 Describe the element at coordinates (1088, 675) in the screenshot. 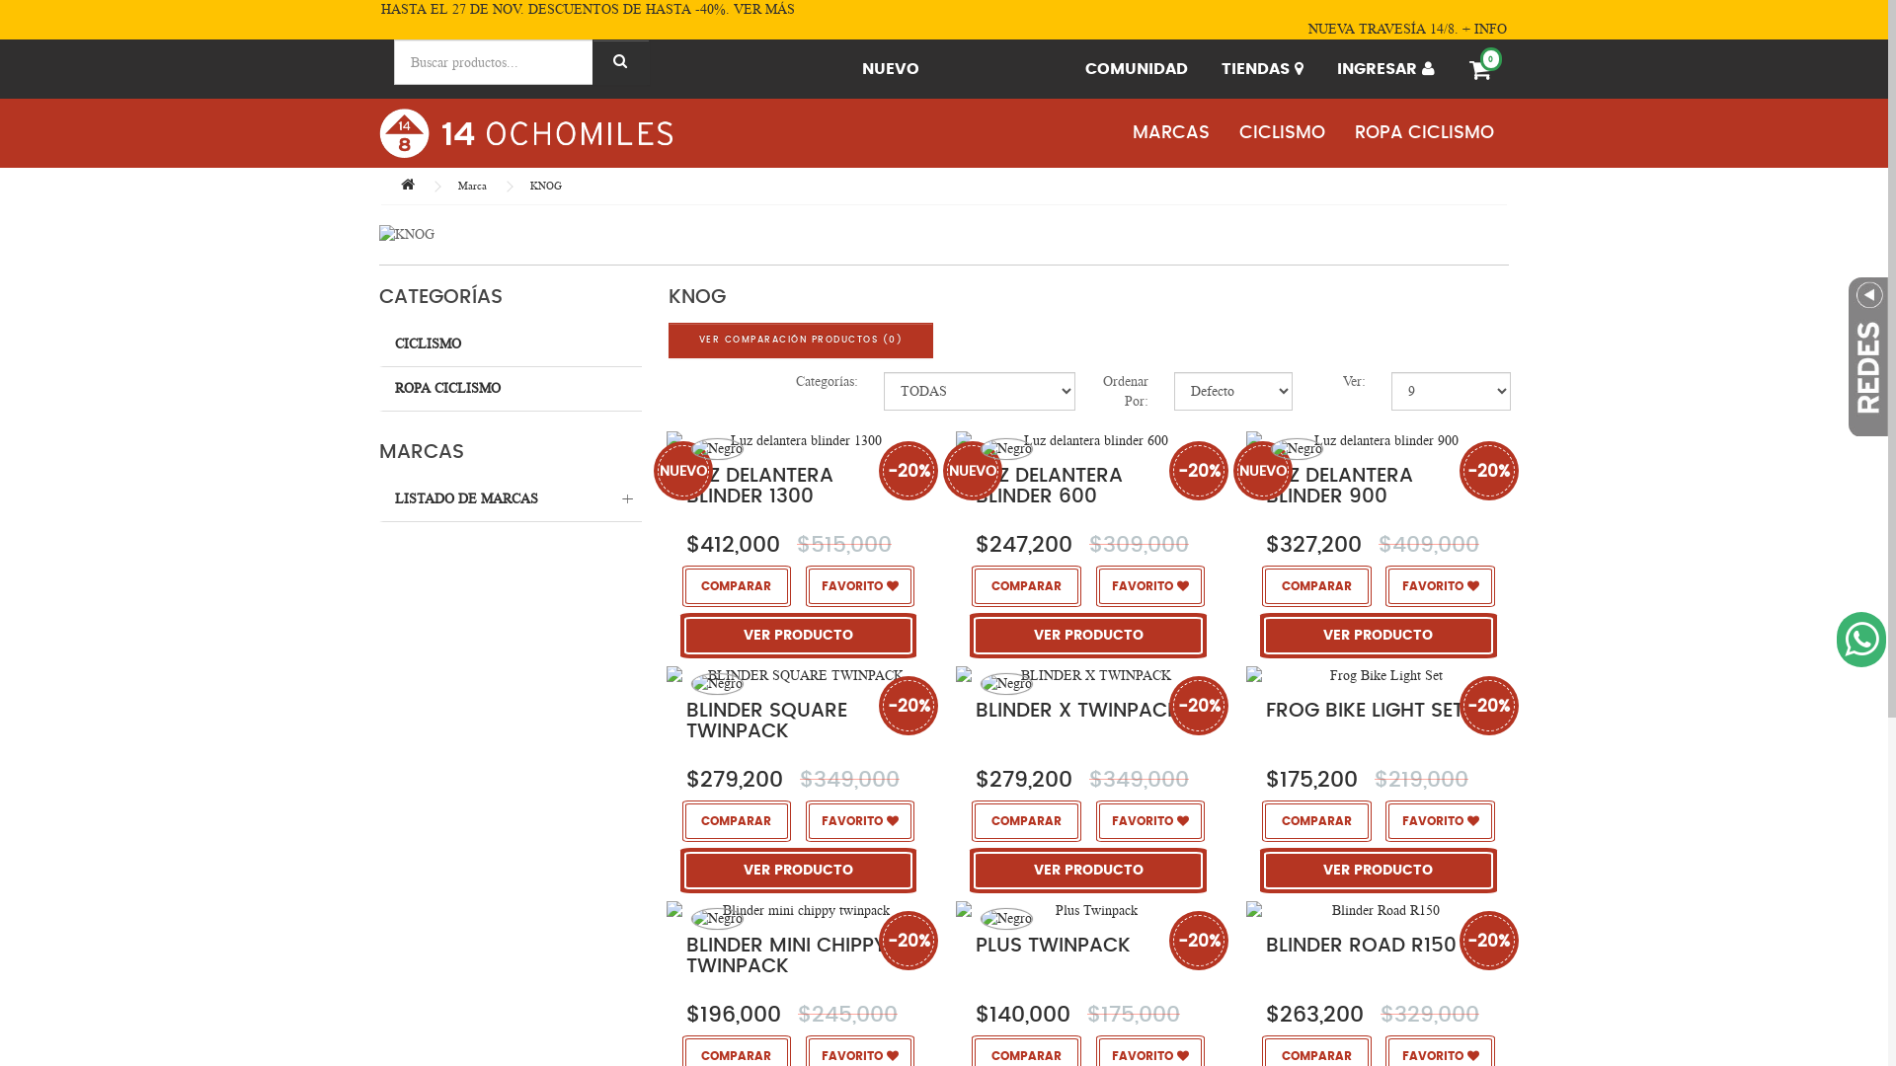

I see `BLINDER X TWINPACK` at that location.